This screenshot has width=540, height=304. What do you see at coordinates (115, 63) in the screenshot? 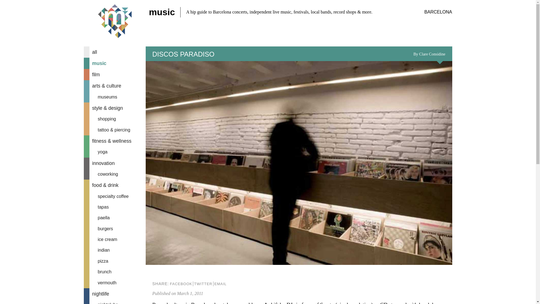
I see `music` at bounding box center [115, 63].